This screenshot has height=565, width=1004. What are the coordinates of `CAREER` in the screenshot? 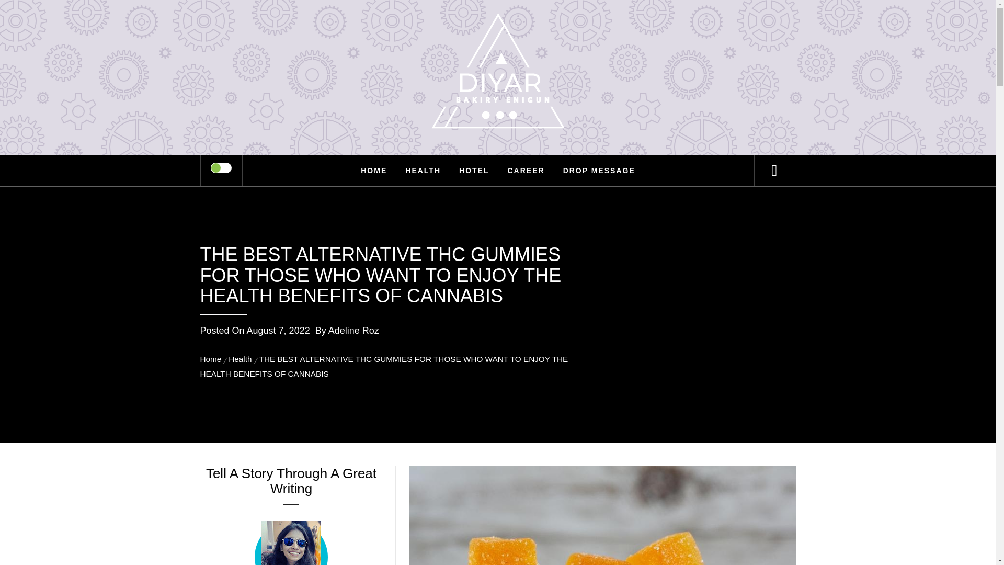 It's located at (526, 171).